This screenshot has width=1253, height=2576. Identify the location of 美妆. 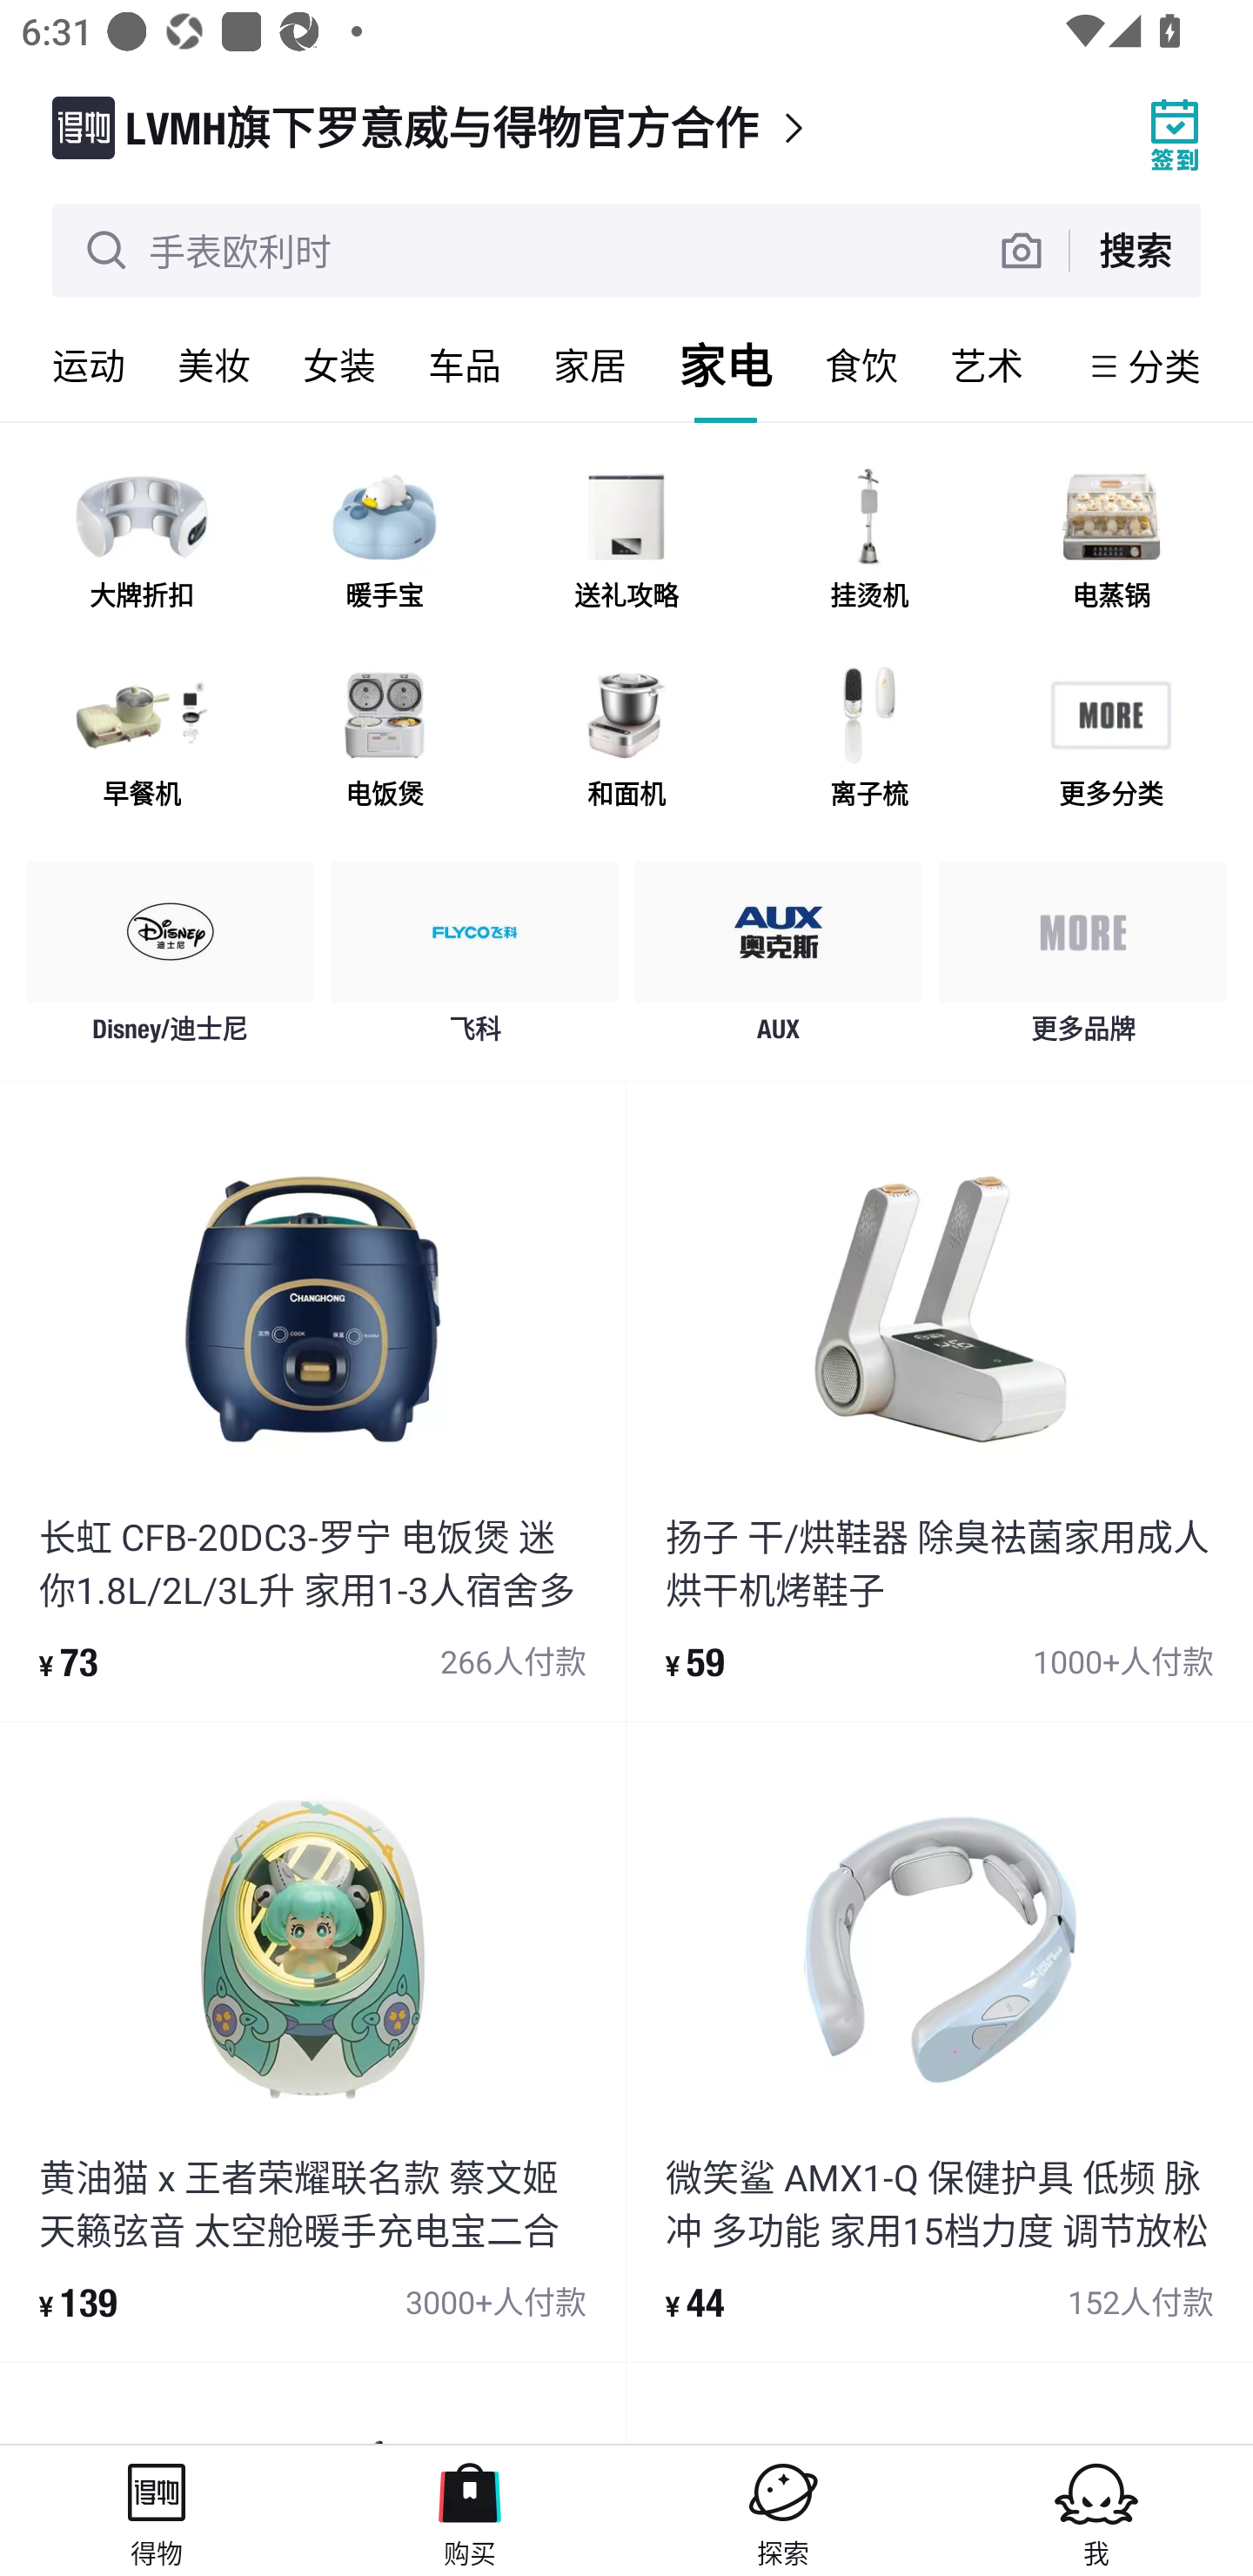
(214, 366).